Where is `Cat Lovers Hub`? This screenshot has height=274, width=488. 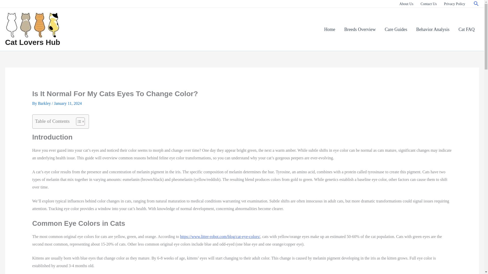 Cat Lovers Hub is located at coordinates (33, 42).